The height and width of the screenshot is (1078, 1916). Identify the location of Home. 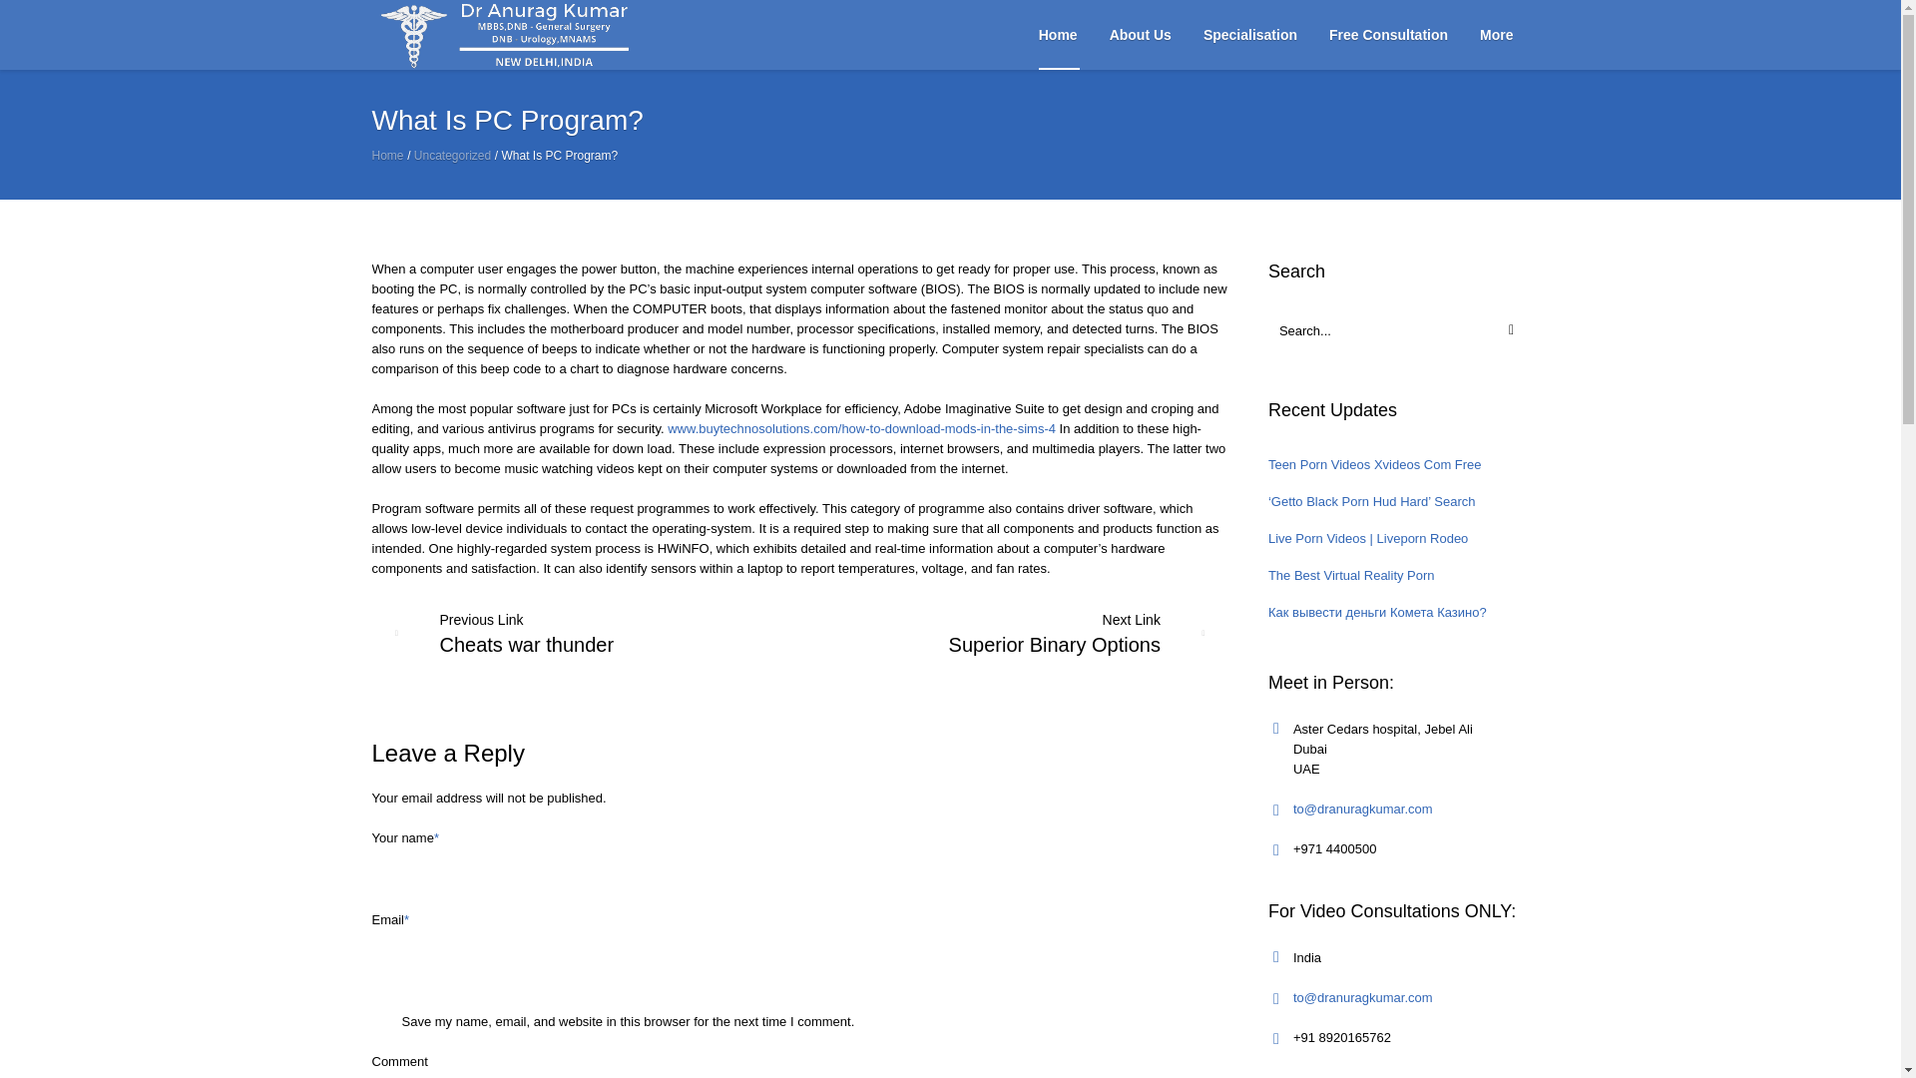
(387, 156).